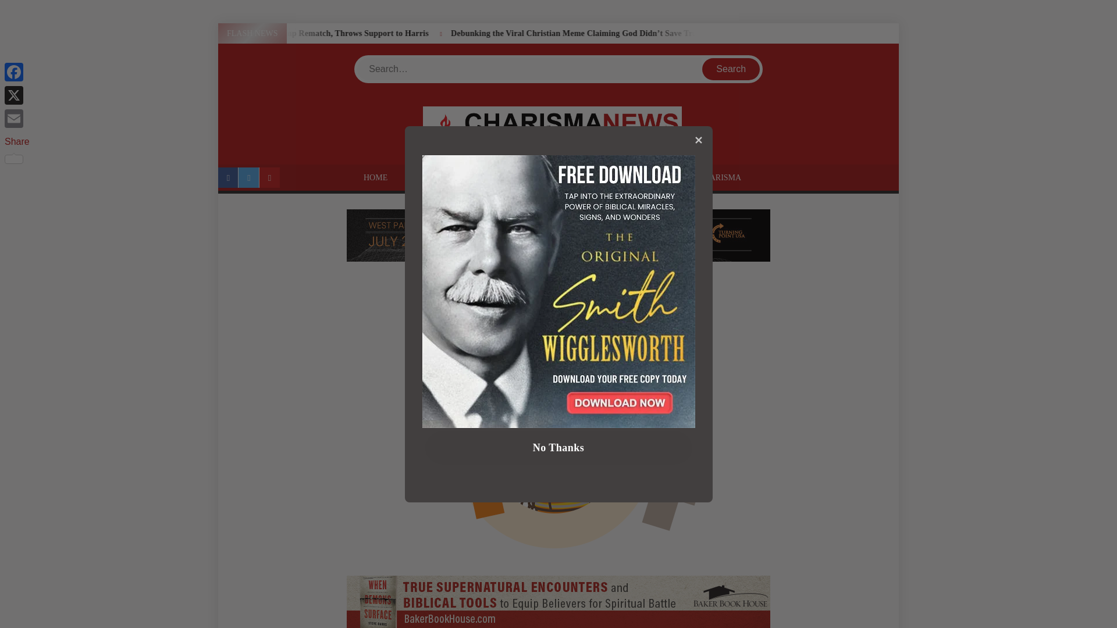 The image size is (1117, 628). Describe the element at coordinates (731, 69) in the screenshot. I see `Search` at that location.